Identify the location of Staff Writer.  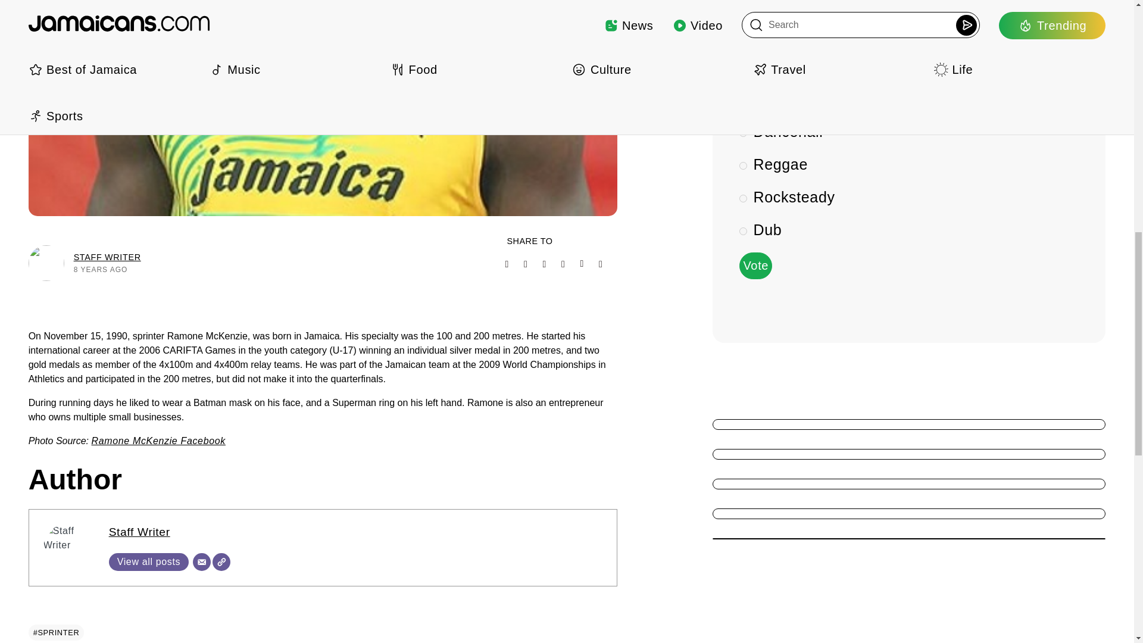
(139, 532).